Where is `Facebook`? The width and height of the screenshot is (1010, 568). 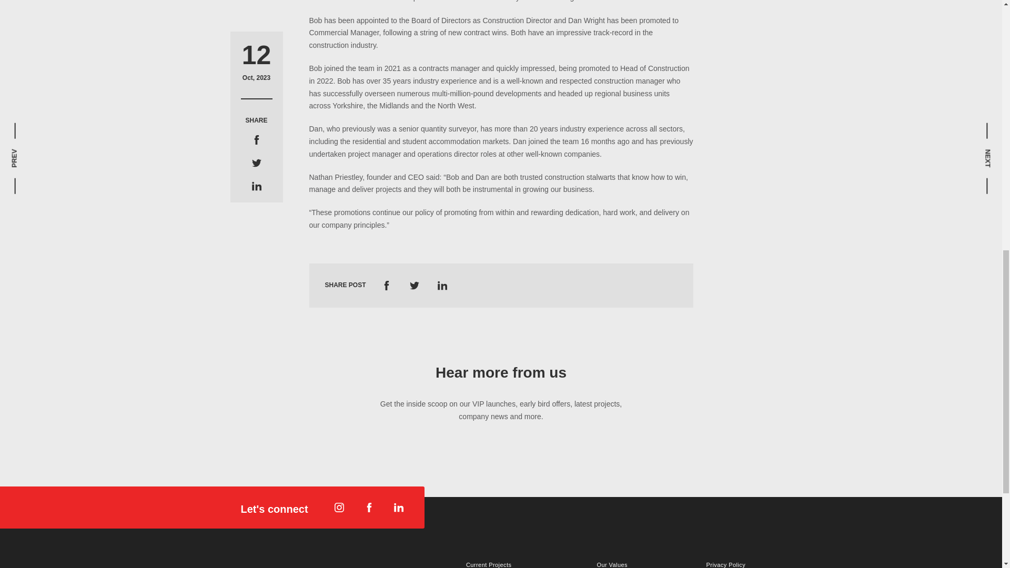
Facebook is located at coordinates (256, 99).